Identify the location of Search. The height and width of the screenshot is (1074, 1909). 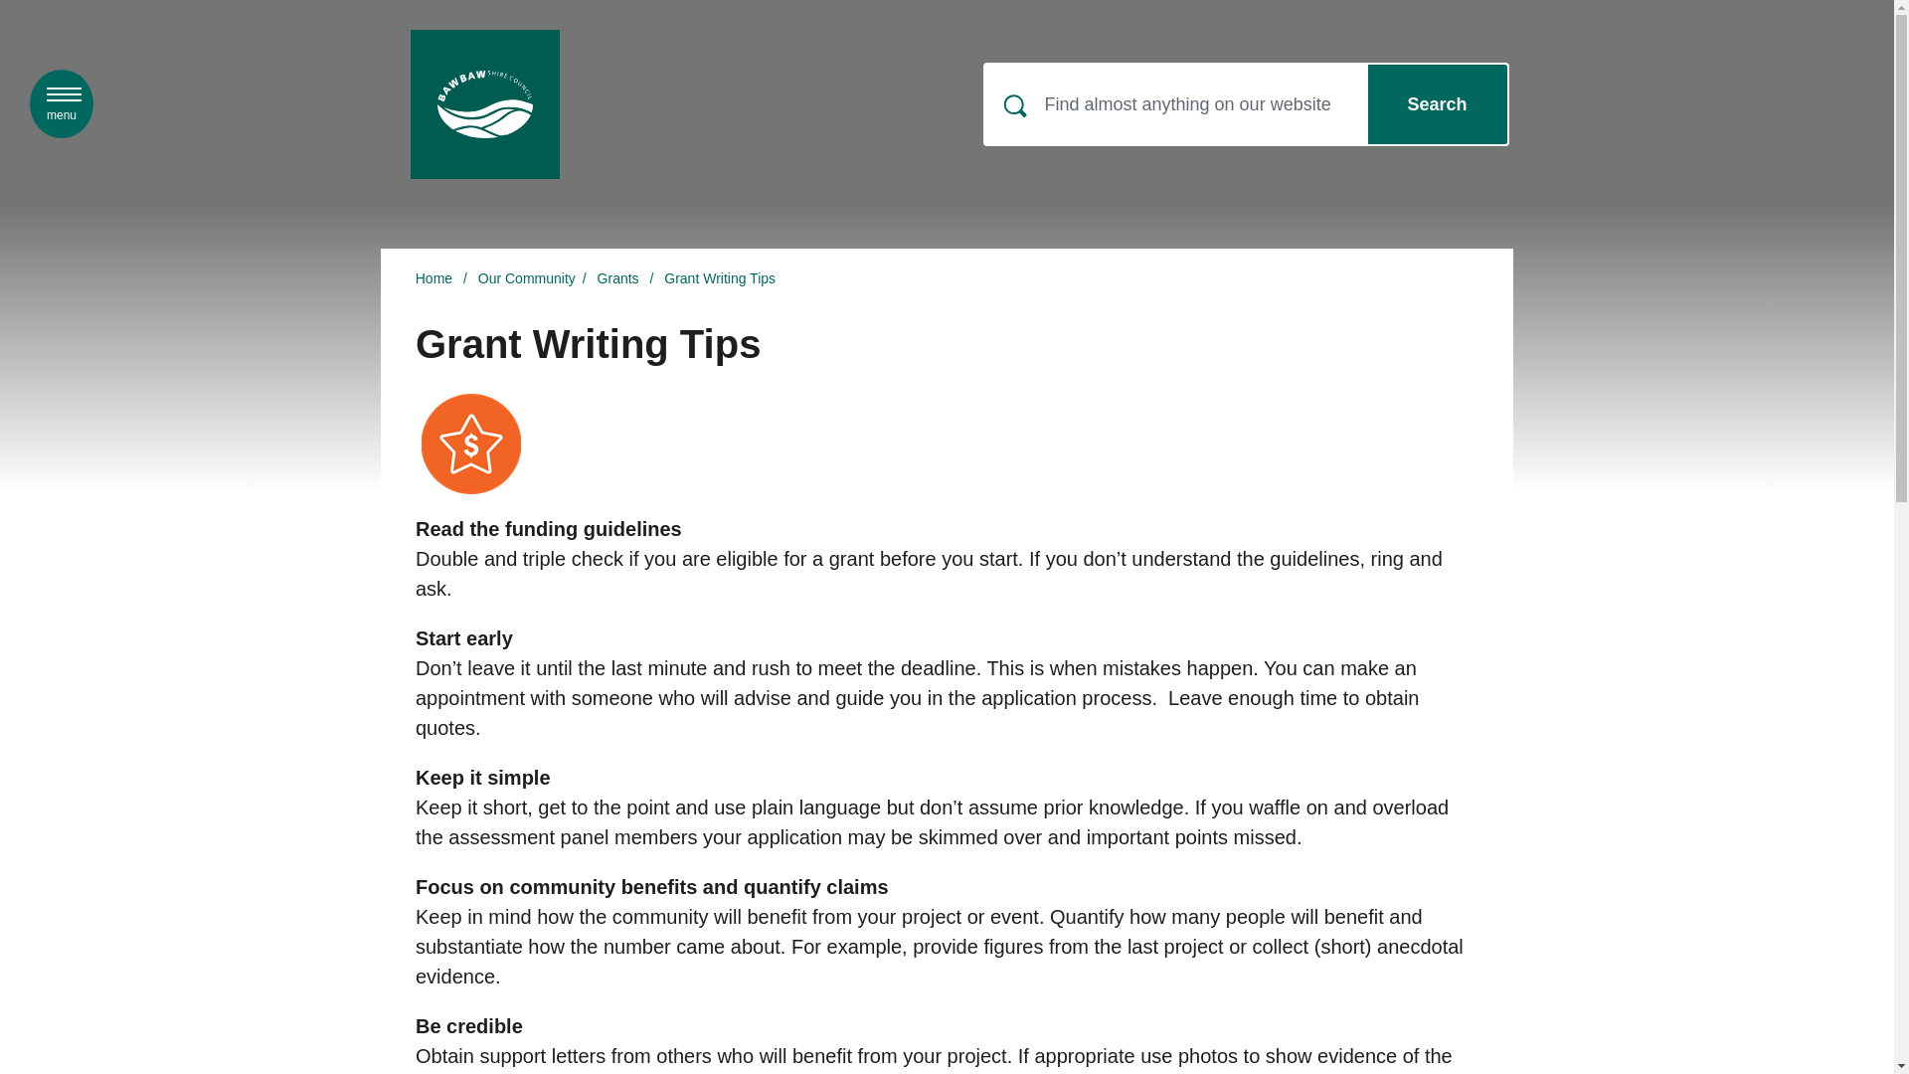
(1438, 103).